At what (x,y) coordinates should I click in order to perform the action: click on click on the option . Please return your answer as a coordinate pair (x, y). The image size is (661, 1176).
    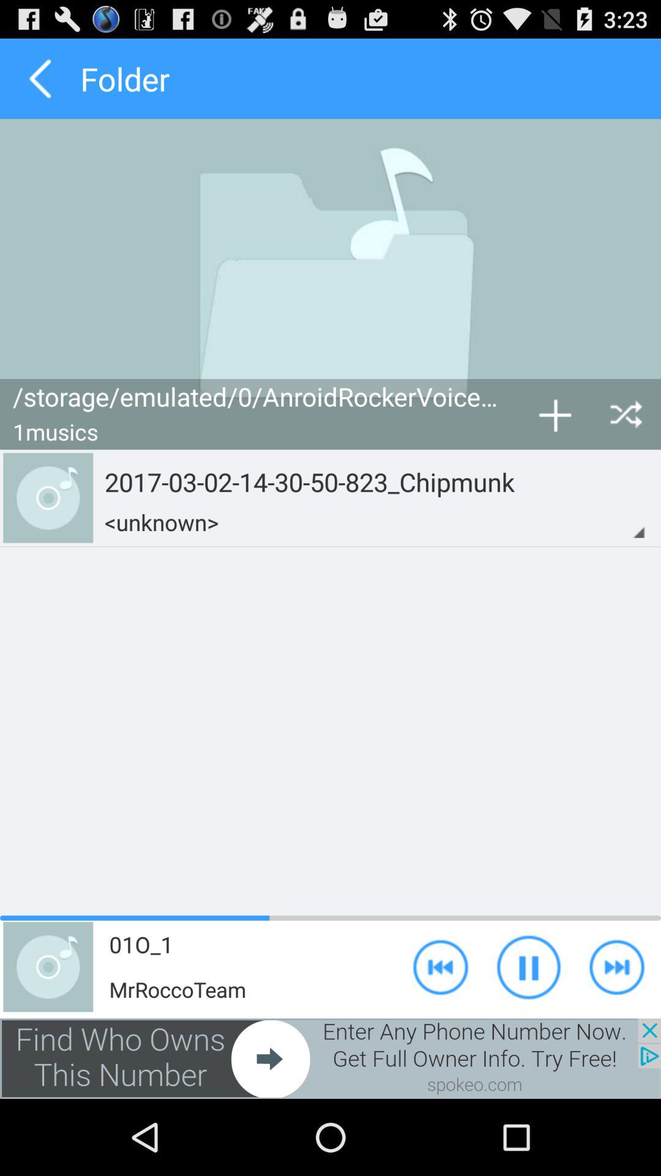
    Looking at the image, I should click on (555, 414).